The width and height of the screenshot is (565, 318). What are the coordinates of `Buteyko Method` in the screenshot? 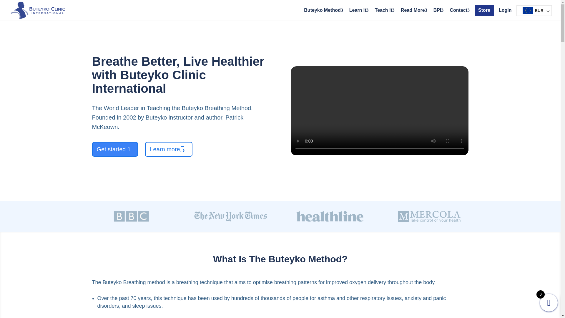 It's located at (322, 10).